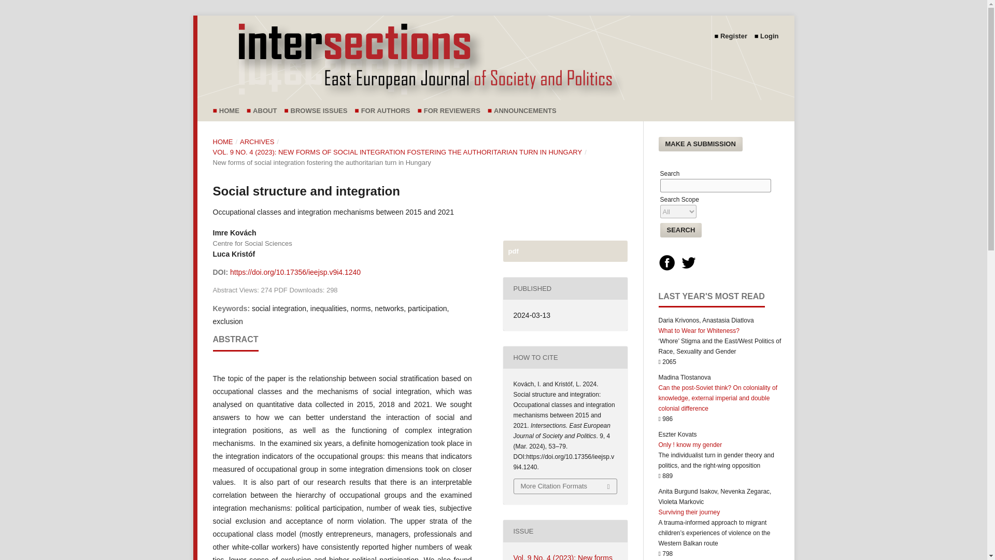 Image resolution: width=995 pixels, height=560 pixels. What do you see at coordinates (223, 142) in the screenshot?
I see `HOME` at bounding box center [223, 142].